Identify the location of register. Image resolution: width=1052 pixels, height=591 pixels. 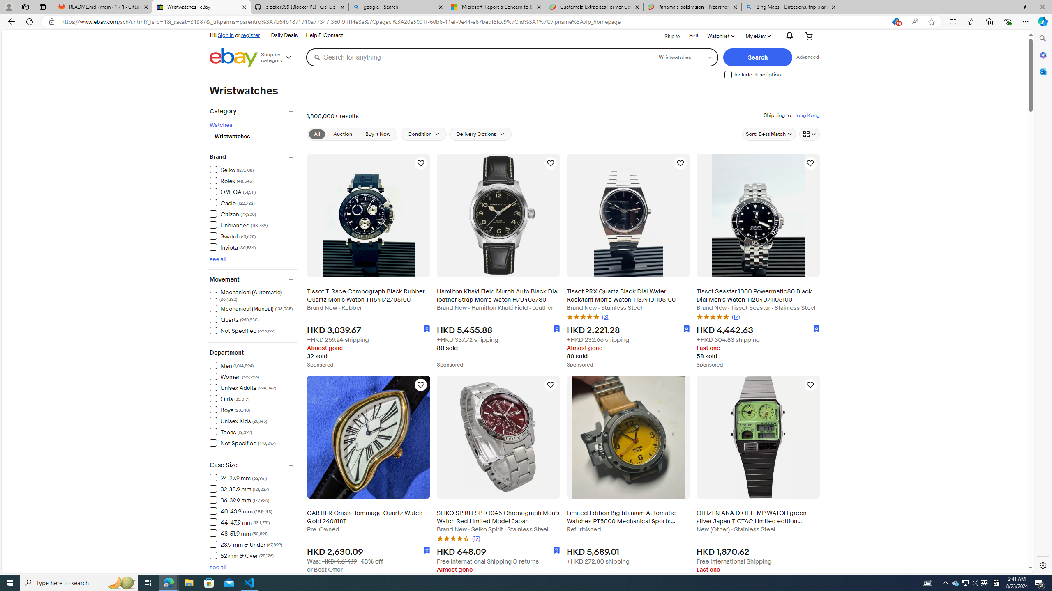
(250, 35).